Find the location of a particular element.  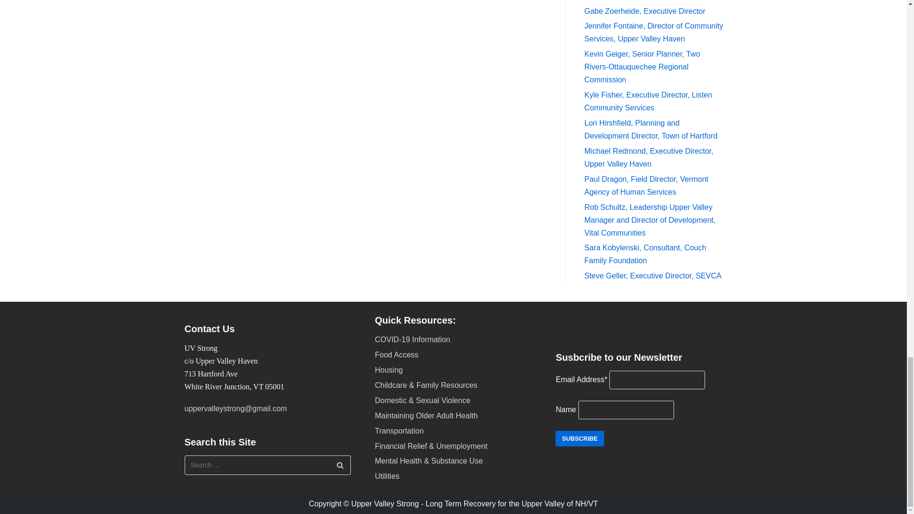

Subscribe is located at coordinates (579, 439).